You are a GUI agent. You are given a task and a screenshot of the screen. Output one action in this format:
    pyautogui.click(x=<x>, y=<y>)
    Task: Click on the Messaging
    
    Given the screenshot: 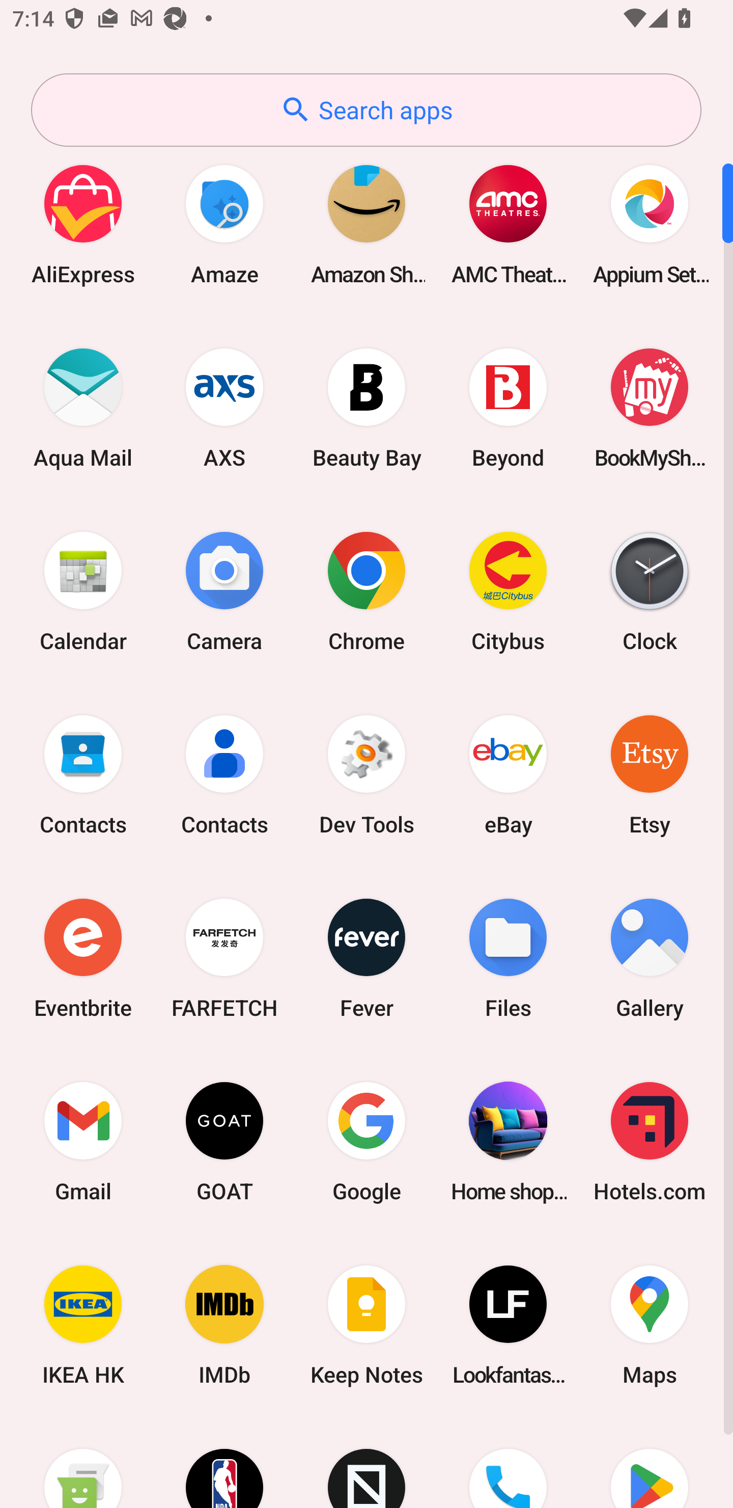 What is the action you would take?
    pyautogui.click(x=83, y=1463)
    